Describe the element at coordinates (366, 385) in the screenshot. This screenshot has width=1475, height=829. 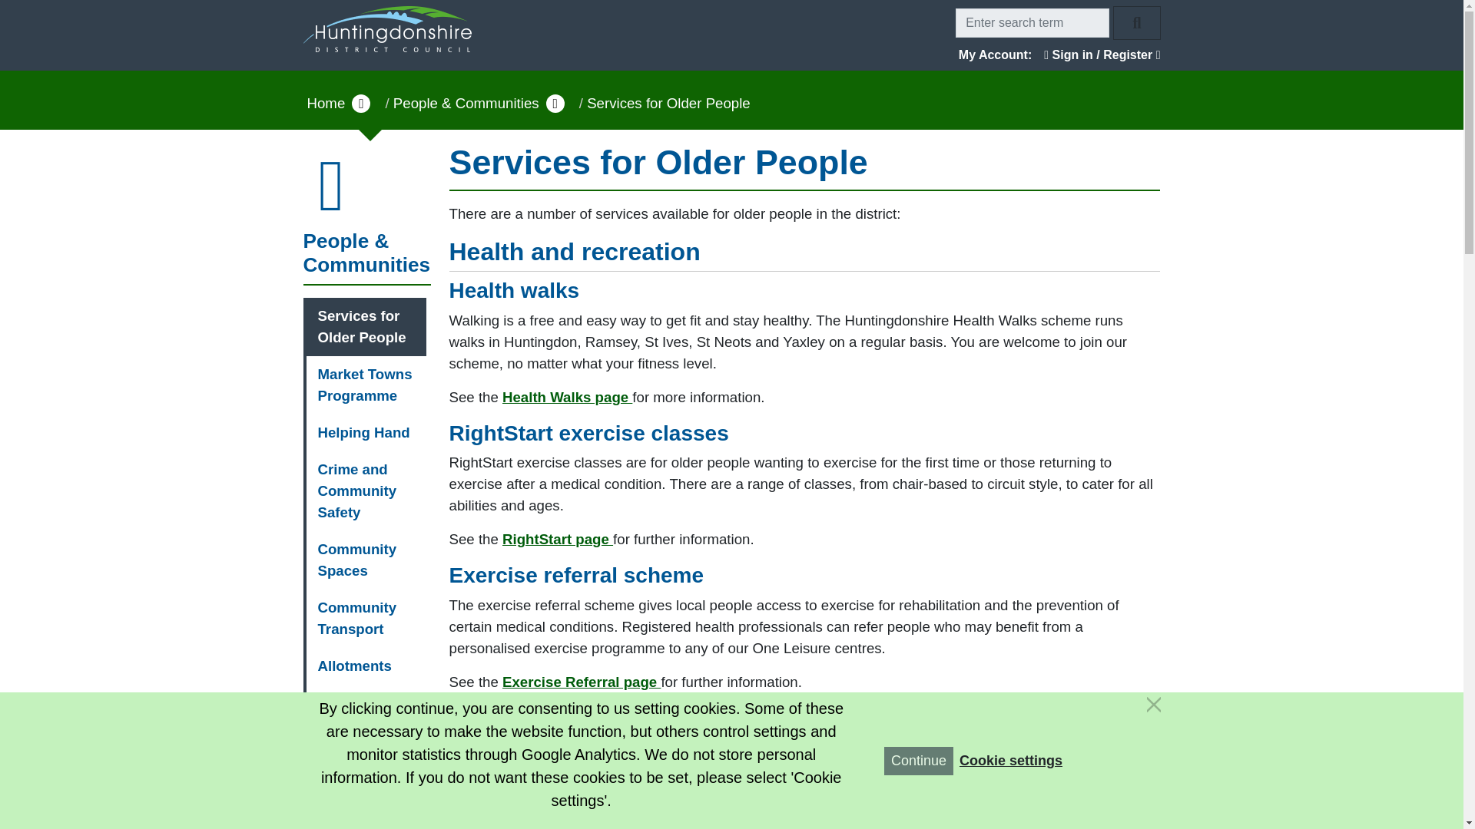
I see `Go to Market Towns Programme` at that location.